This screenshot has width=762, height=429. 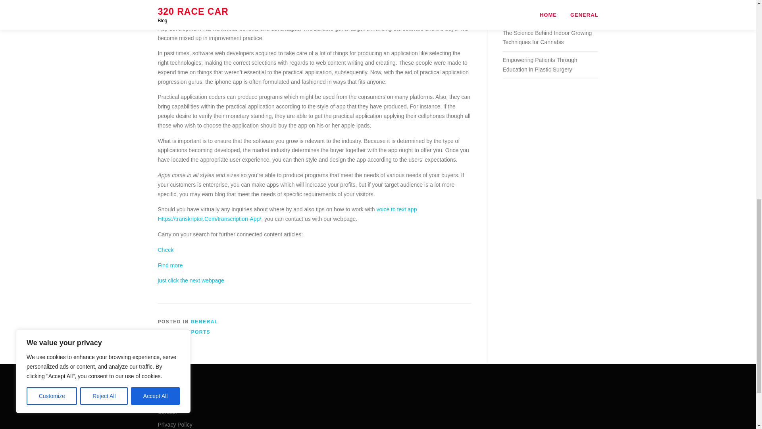 What do you see at coordinates (165, 250) in the screenshot?
I see `Check` at bounding box center [165, 250].